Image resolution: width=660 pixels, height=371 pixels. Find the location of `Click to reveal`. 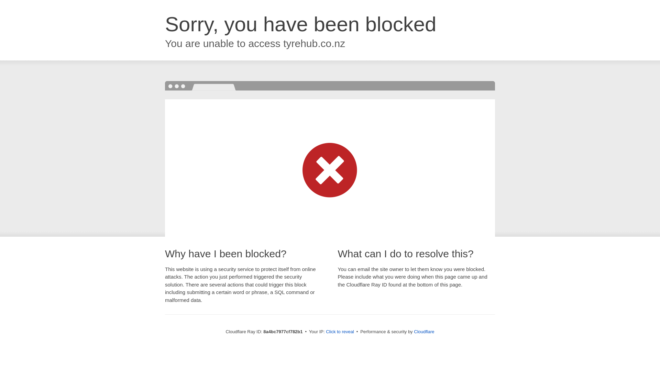

Click to reveal is located at coordinates (340, 332).